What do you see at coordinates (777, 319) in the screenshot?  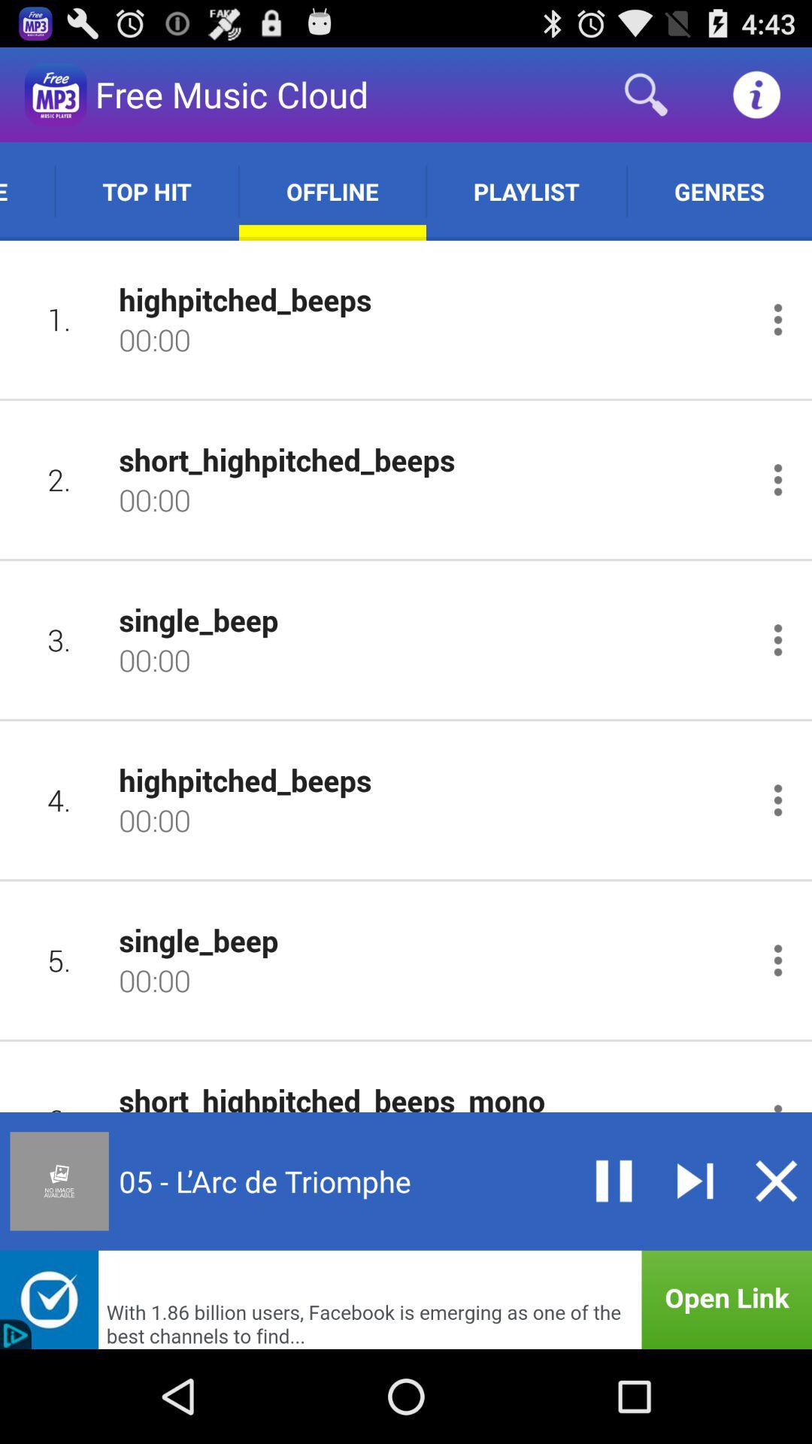 I see `open menu for item 1` at bounding box center [777, 319].